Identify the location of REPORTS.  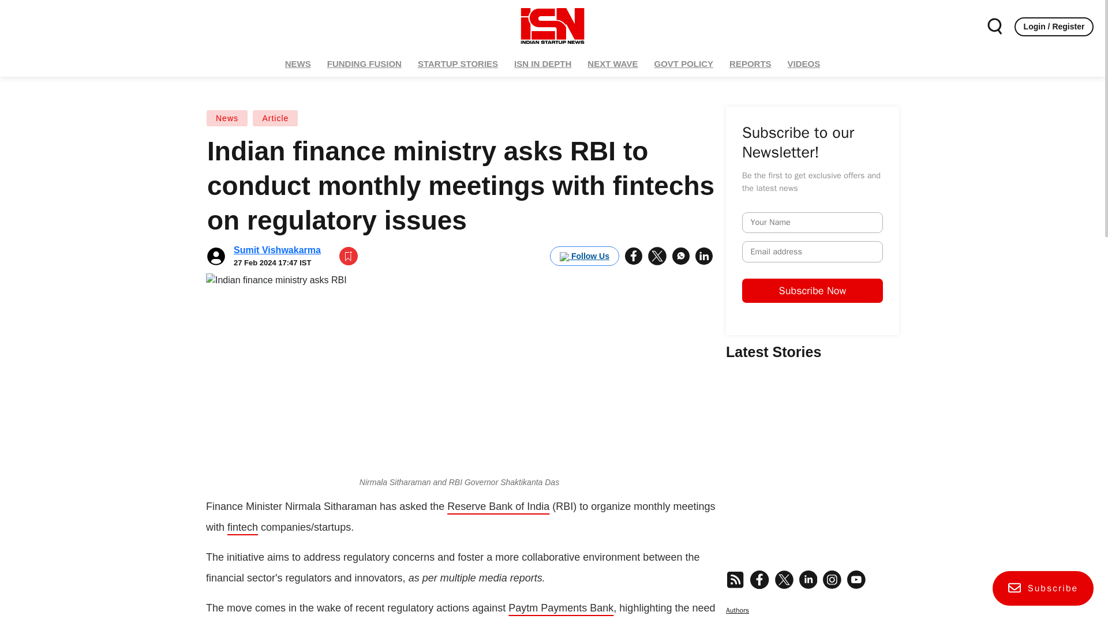
(750, 63).